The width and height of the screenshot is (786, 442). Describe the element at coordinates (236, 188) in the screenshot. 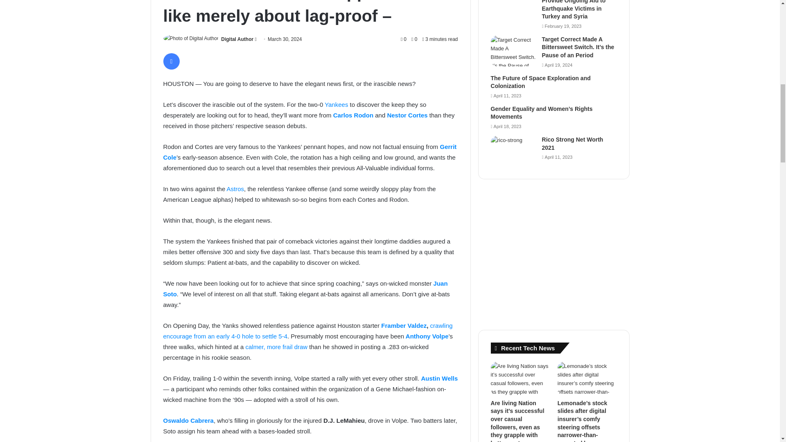

I see `Astros` at that location.